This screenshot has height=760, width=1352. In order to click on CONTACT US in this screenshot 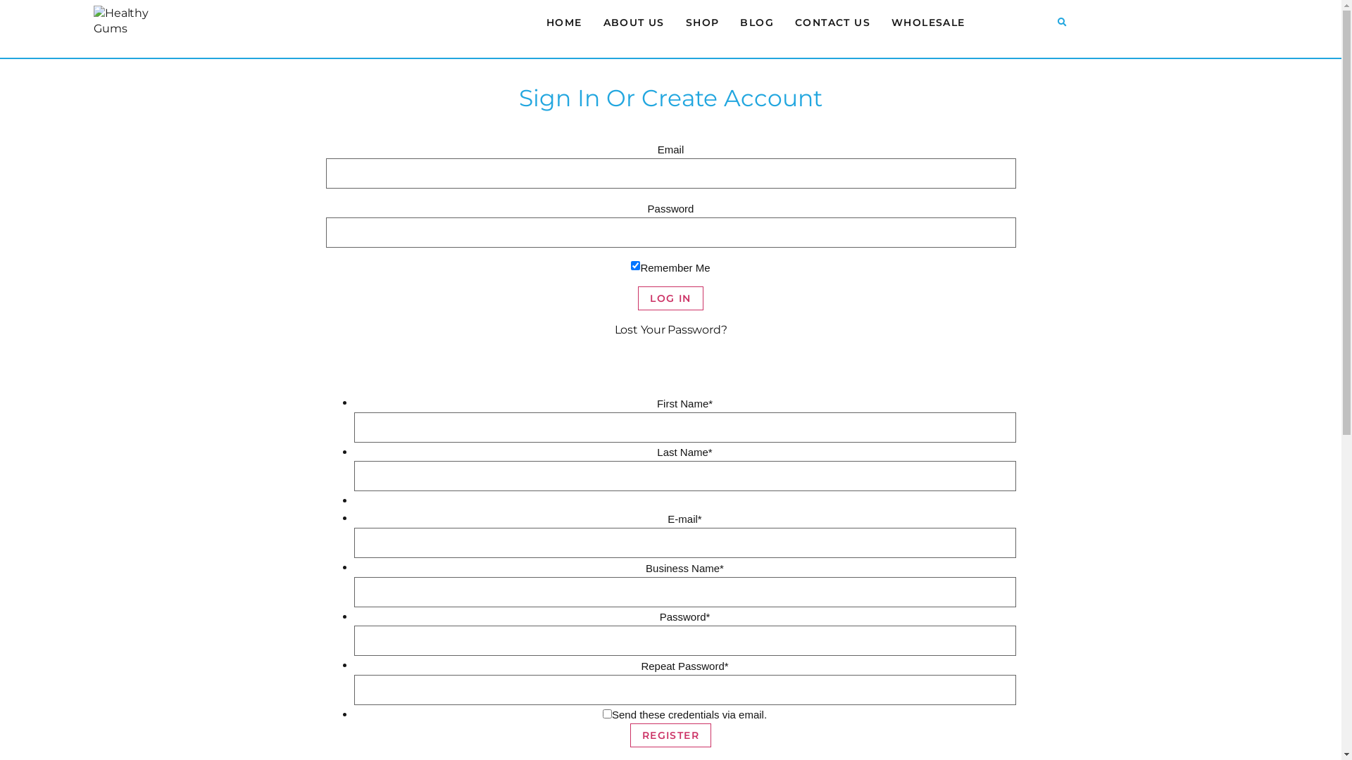, I will do `click(832, 23)`.